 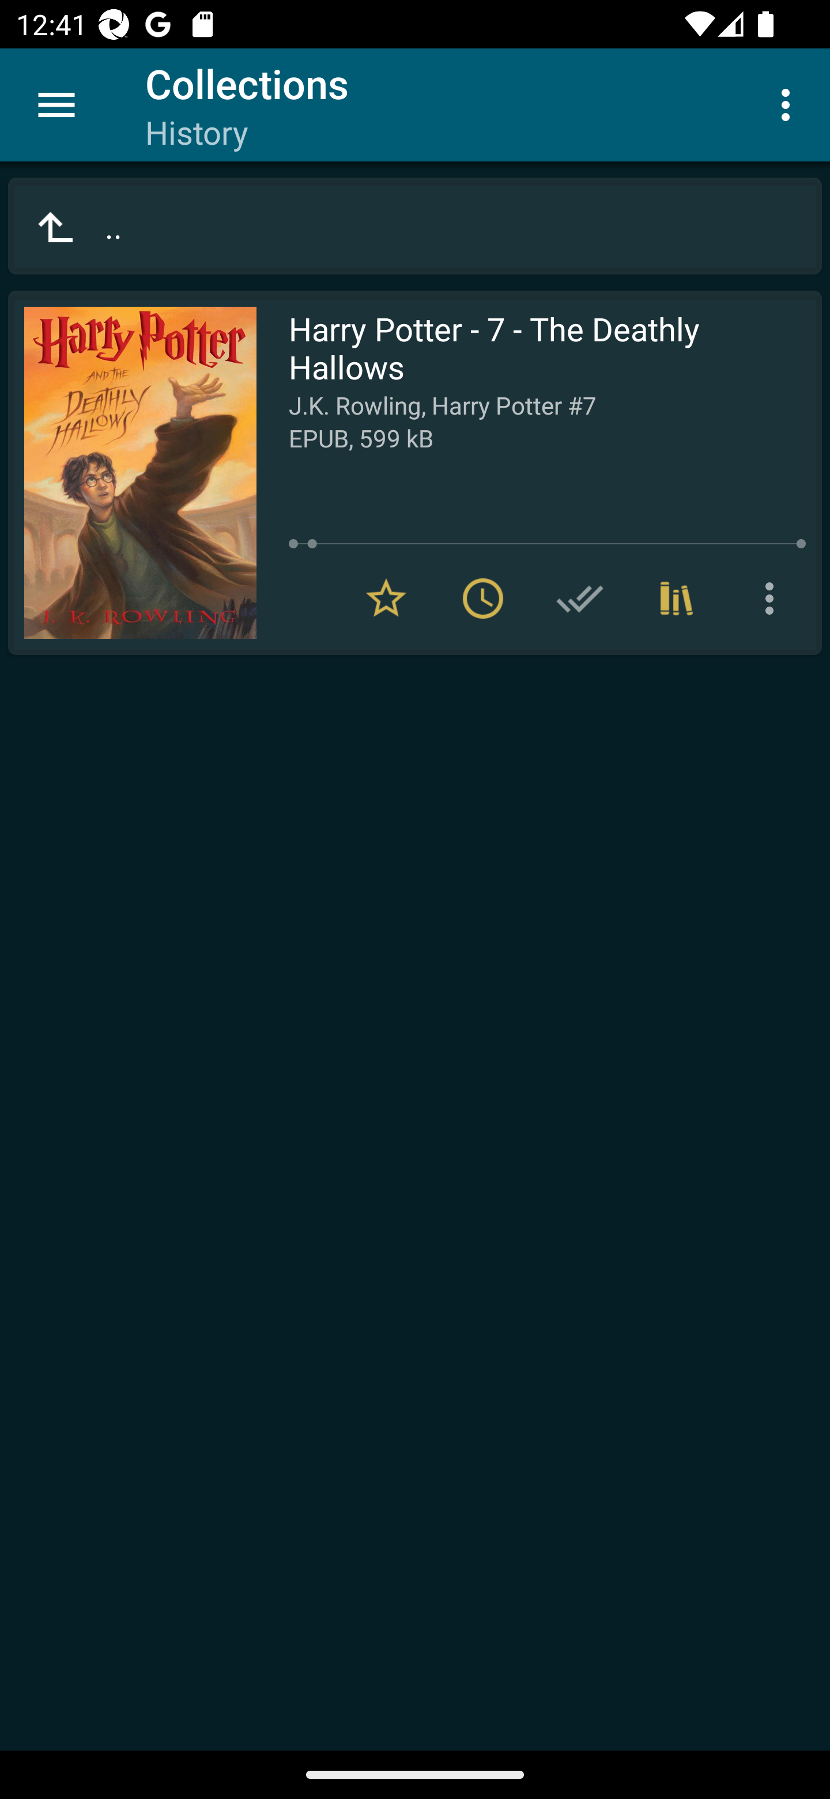 I want to click on .., so click(x=415, y=226).